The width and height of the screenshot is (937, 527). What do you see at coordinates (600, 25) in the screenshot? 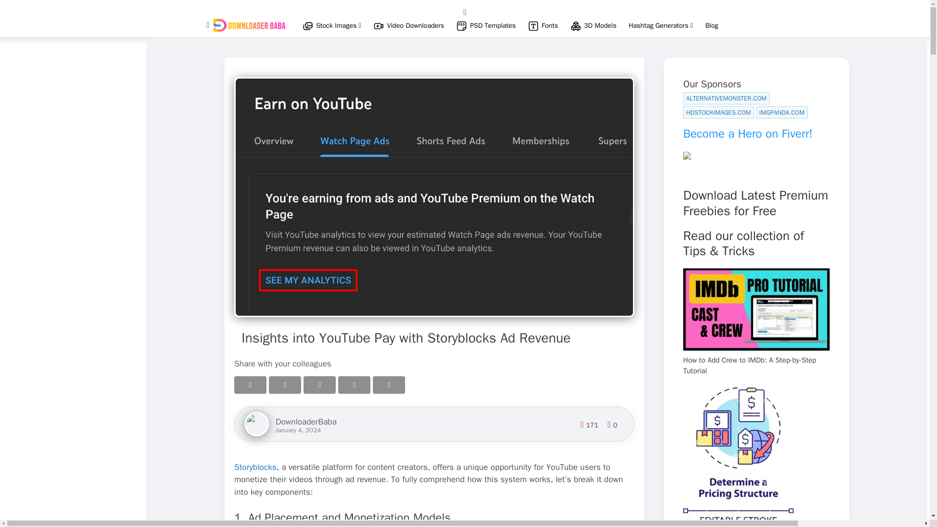
I see `3D Models` at bounding box center [600, 25].